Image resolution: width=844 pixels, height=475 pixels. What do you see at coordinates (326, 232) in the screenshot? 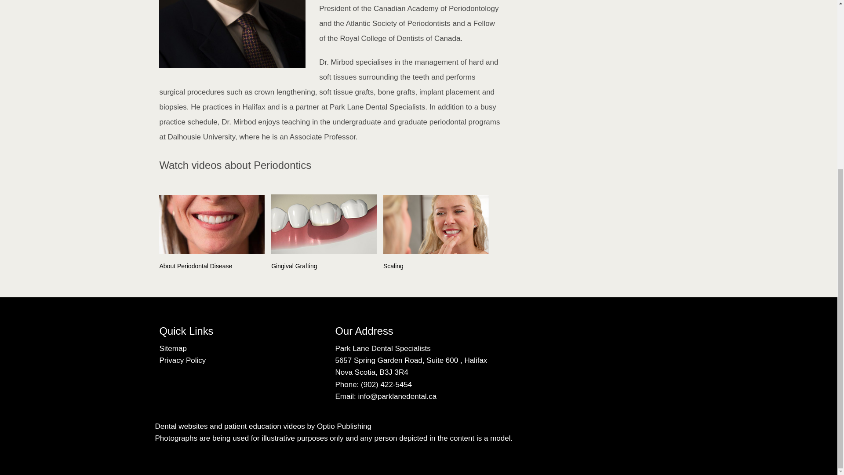
I see `Gingival Grafting` at bounding box center [326, 232].